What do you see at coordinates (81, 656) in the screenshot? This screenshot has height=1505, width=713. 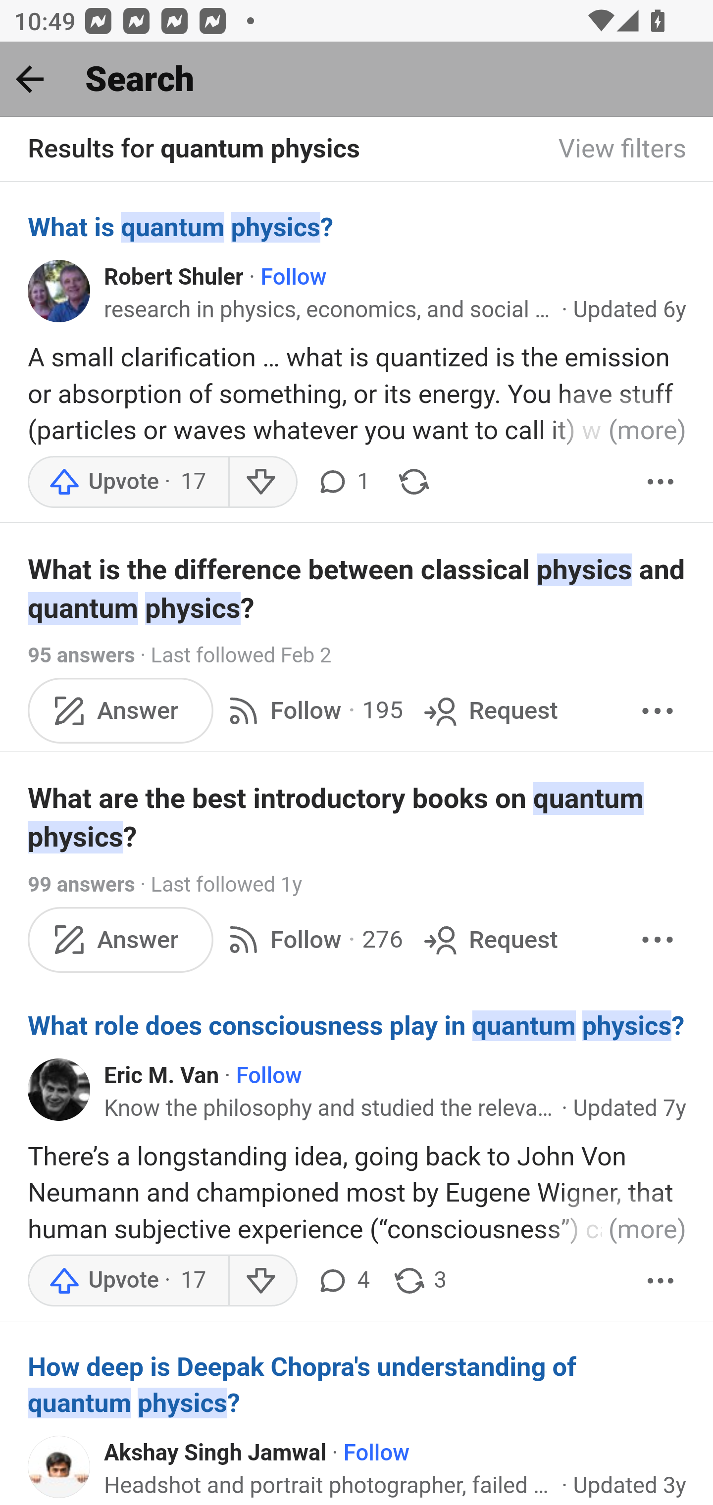 I see `95 answers 95  answers` at bounding box center [81, 656].